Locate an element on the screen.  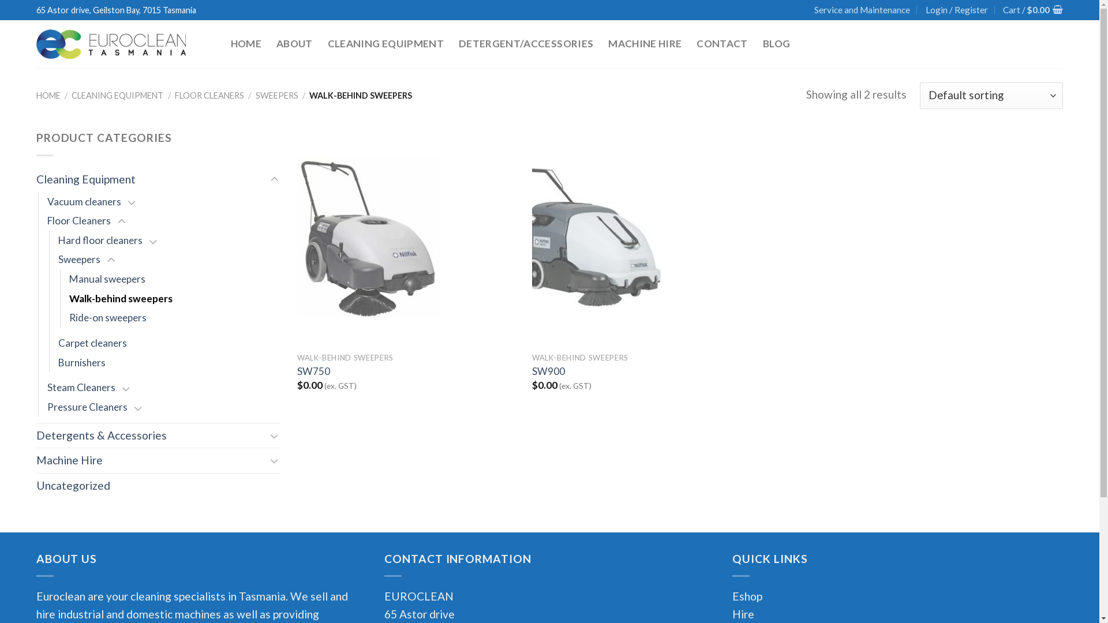
DETERGENT/ACCESSORIES is located at coordinates (526, 44).